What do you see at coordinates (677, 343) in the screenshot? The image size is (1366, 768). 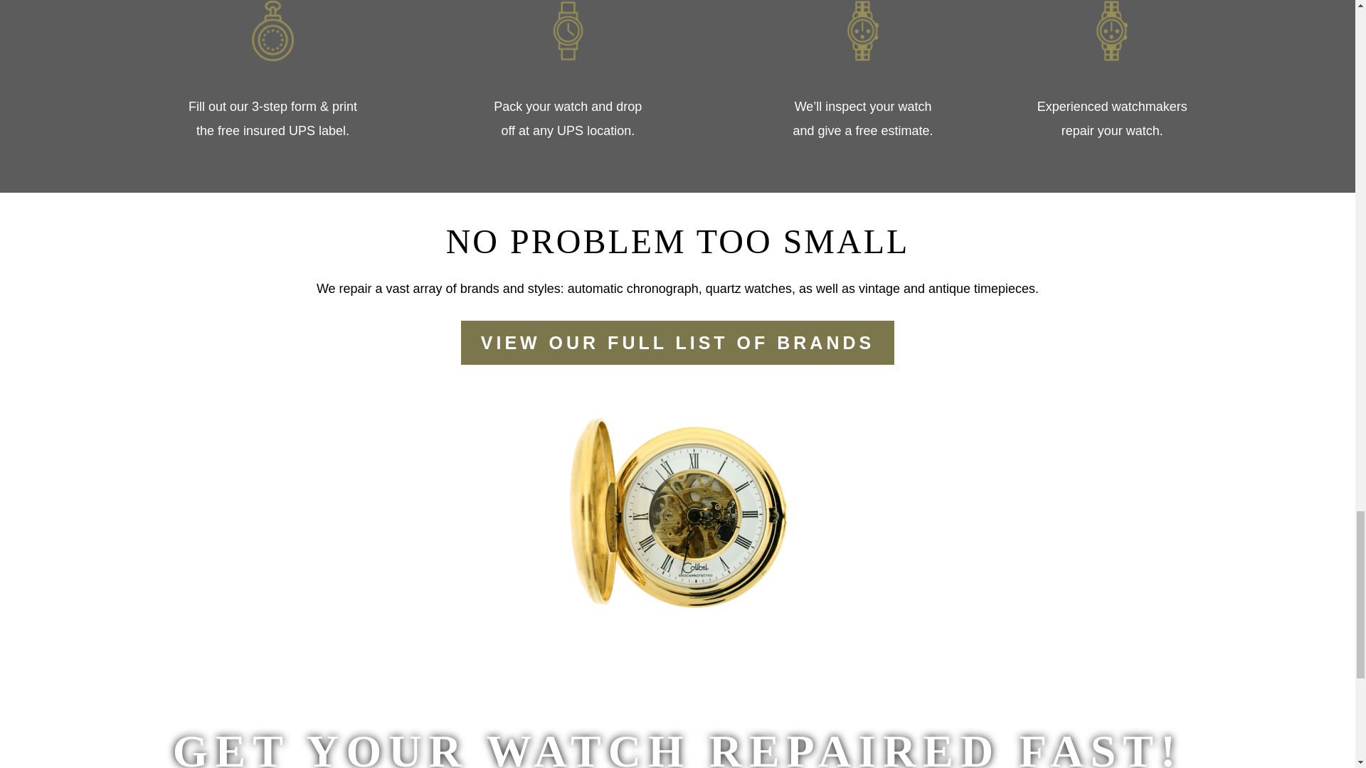 I see `VIEW OUR FULL LIST OF BRANDS` at bounding box center [677, 343].